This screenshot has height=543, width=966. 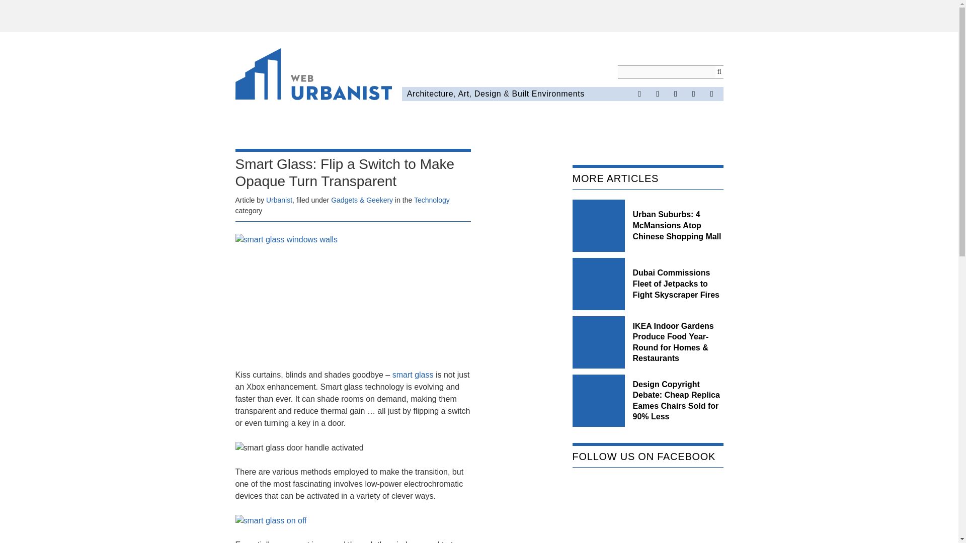 What do you see at coordinates (279, 200) in the screenshot?
I see `Urbanist` at bounding box center [279, 200].